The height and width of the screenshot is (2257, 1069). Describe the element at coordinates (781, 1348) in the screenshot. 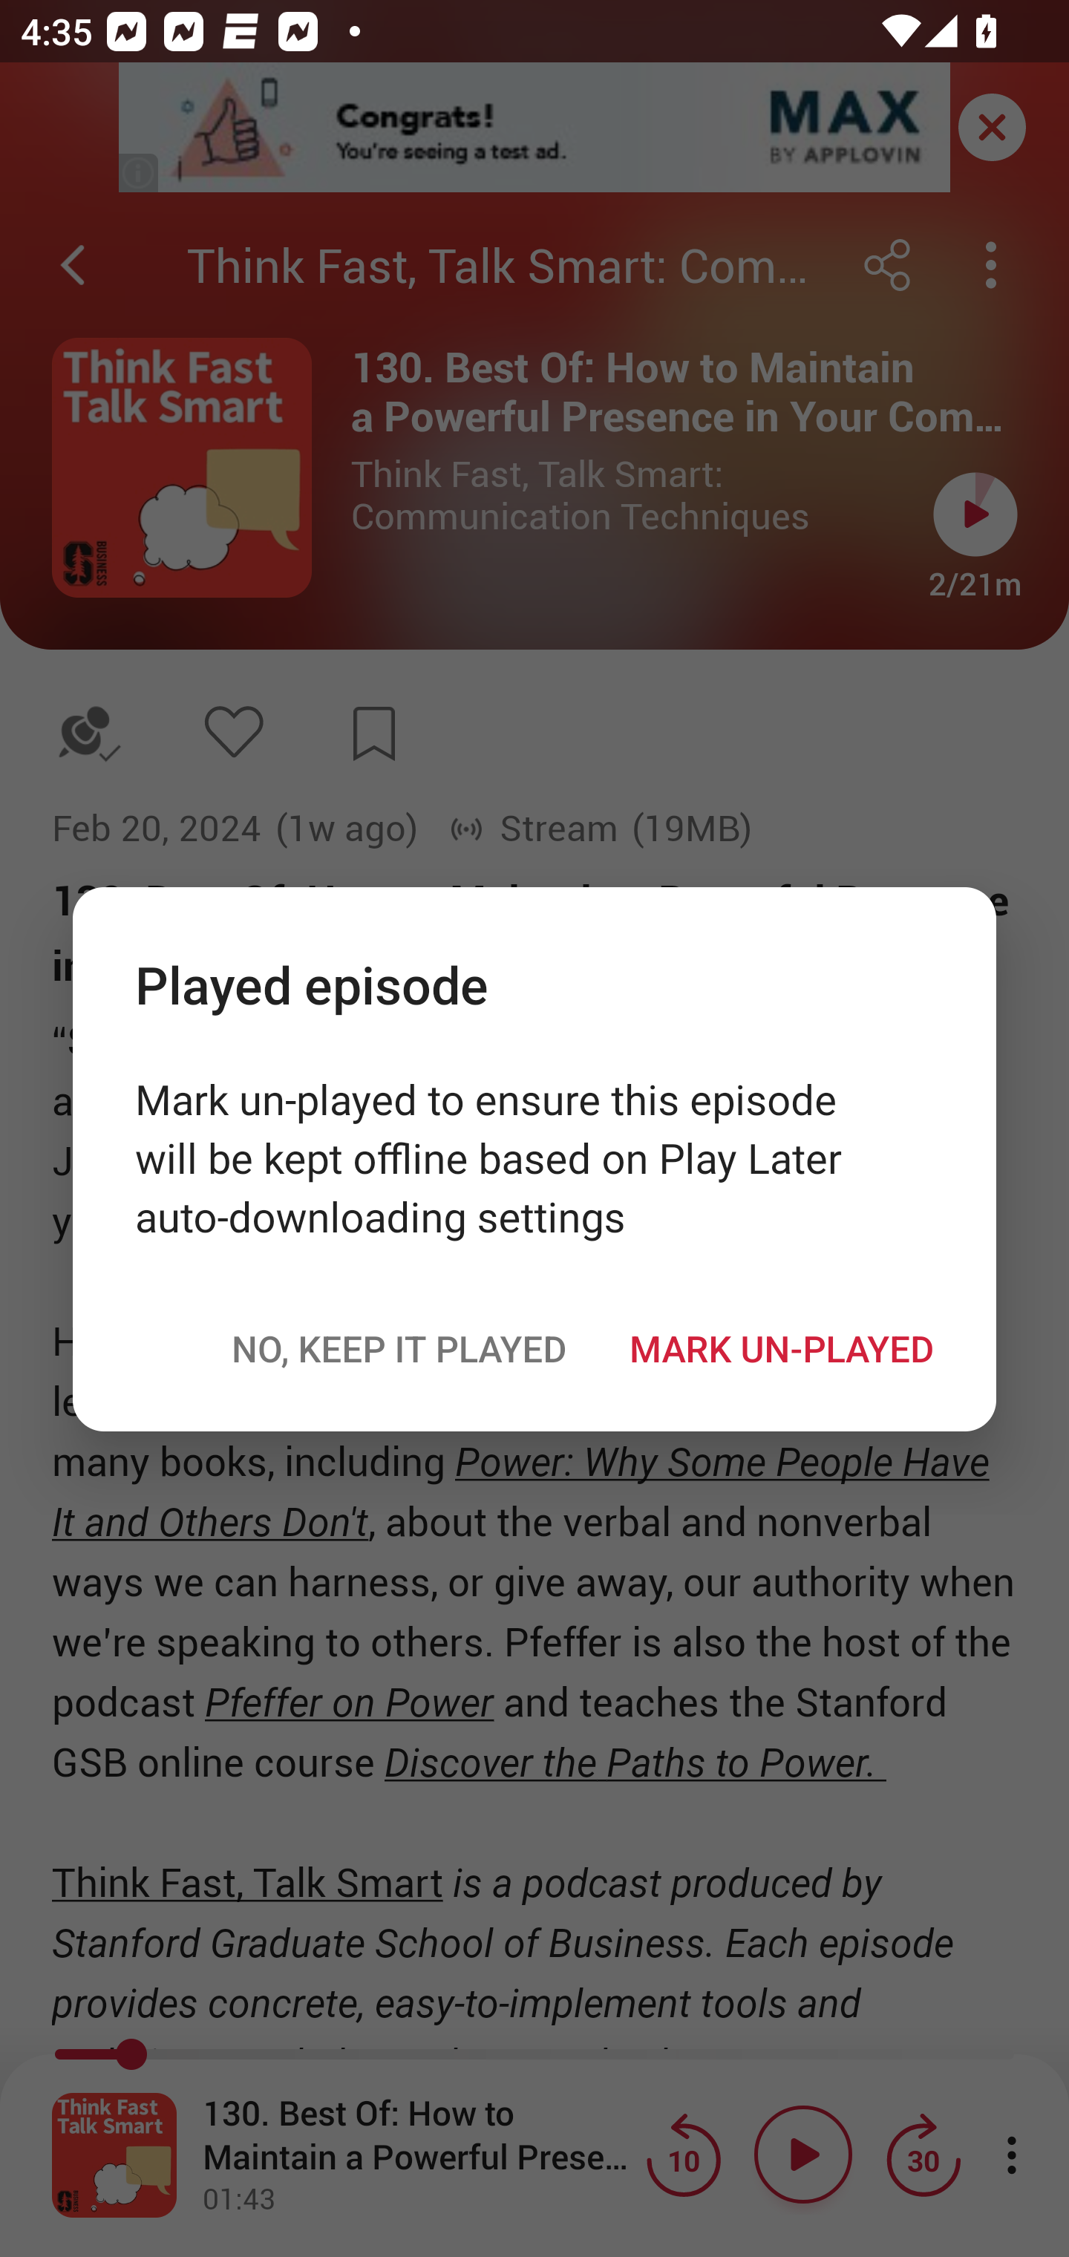

I see `MARK UN-PLAYED` at that location.